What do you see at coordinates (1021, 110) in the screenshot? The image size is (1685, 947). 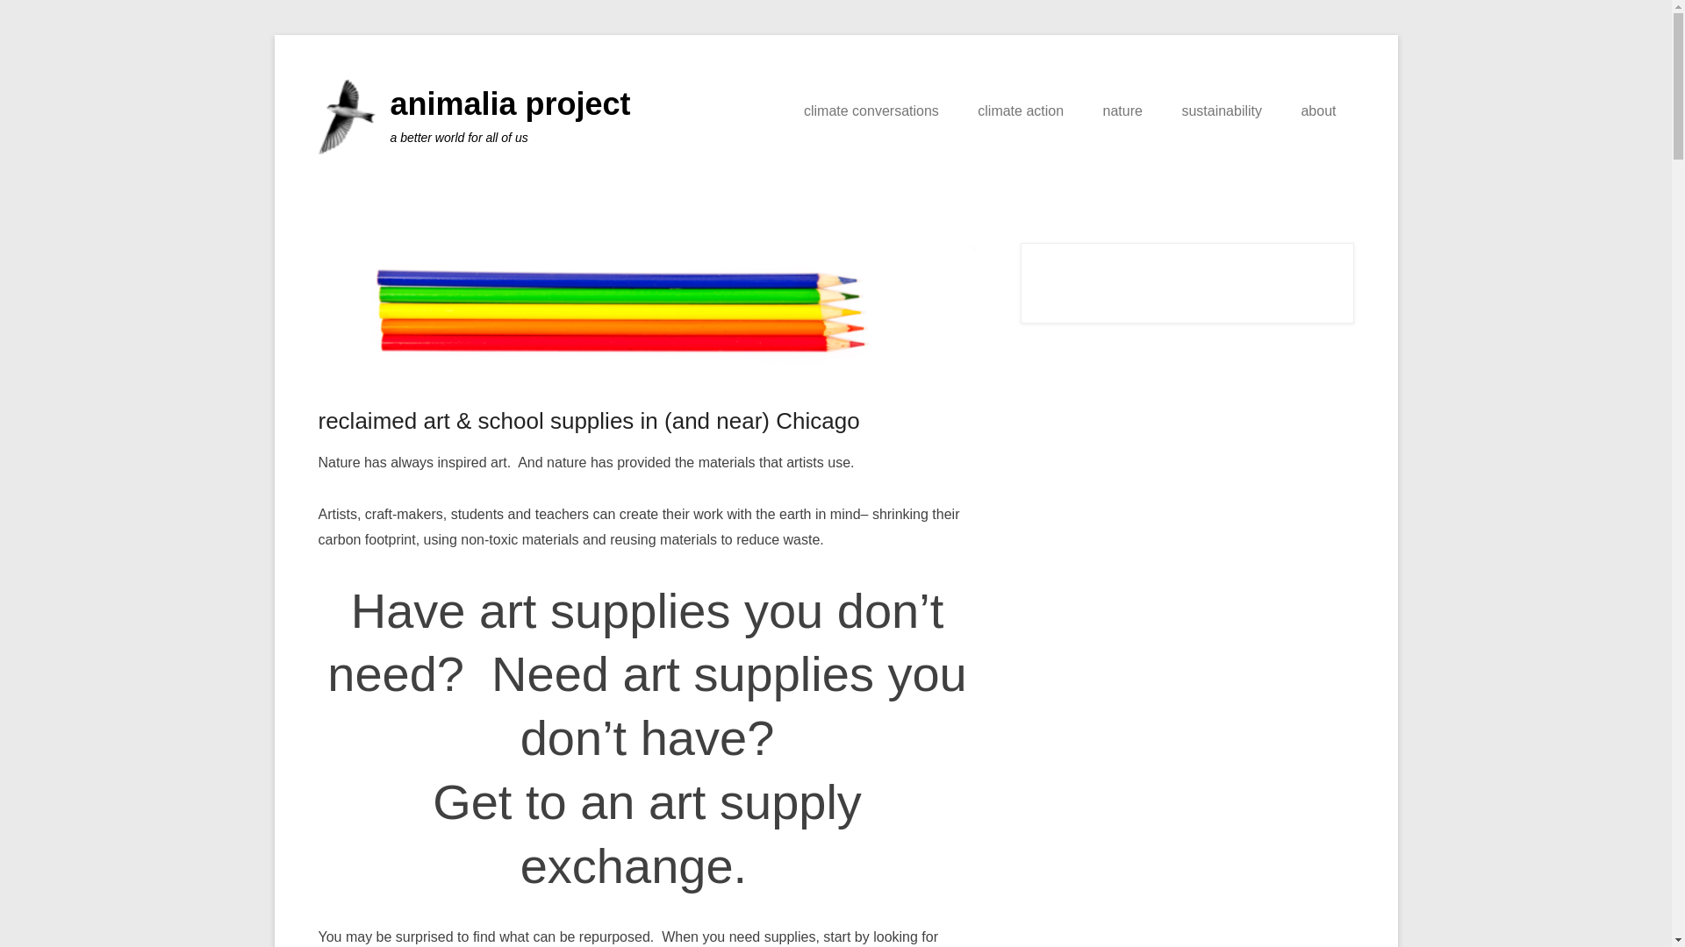 I see `climate action` at bounding box center [1021, 110].